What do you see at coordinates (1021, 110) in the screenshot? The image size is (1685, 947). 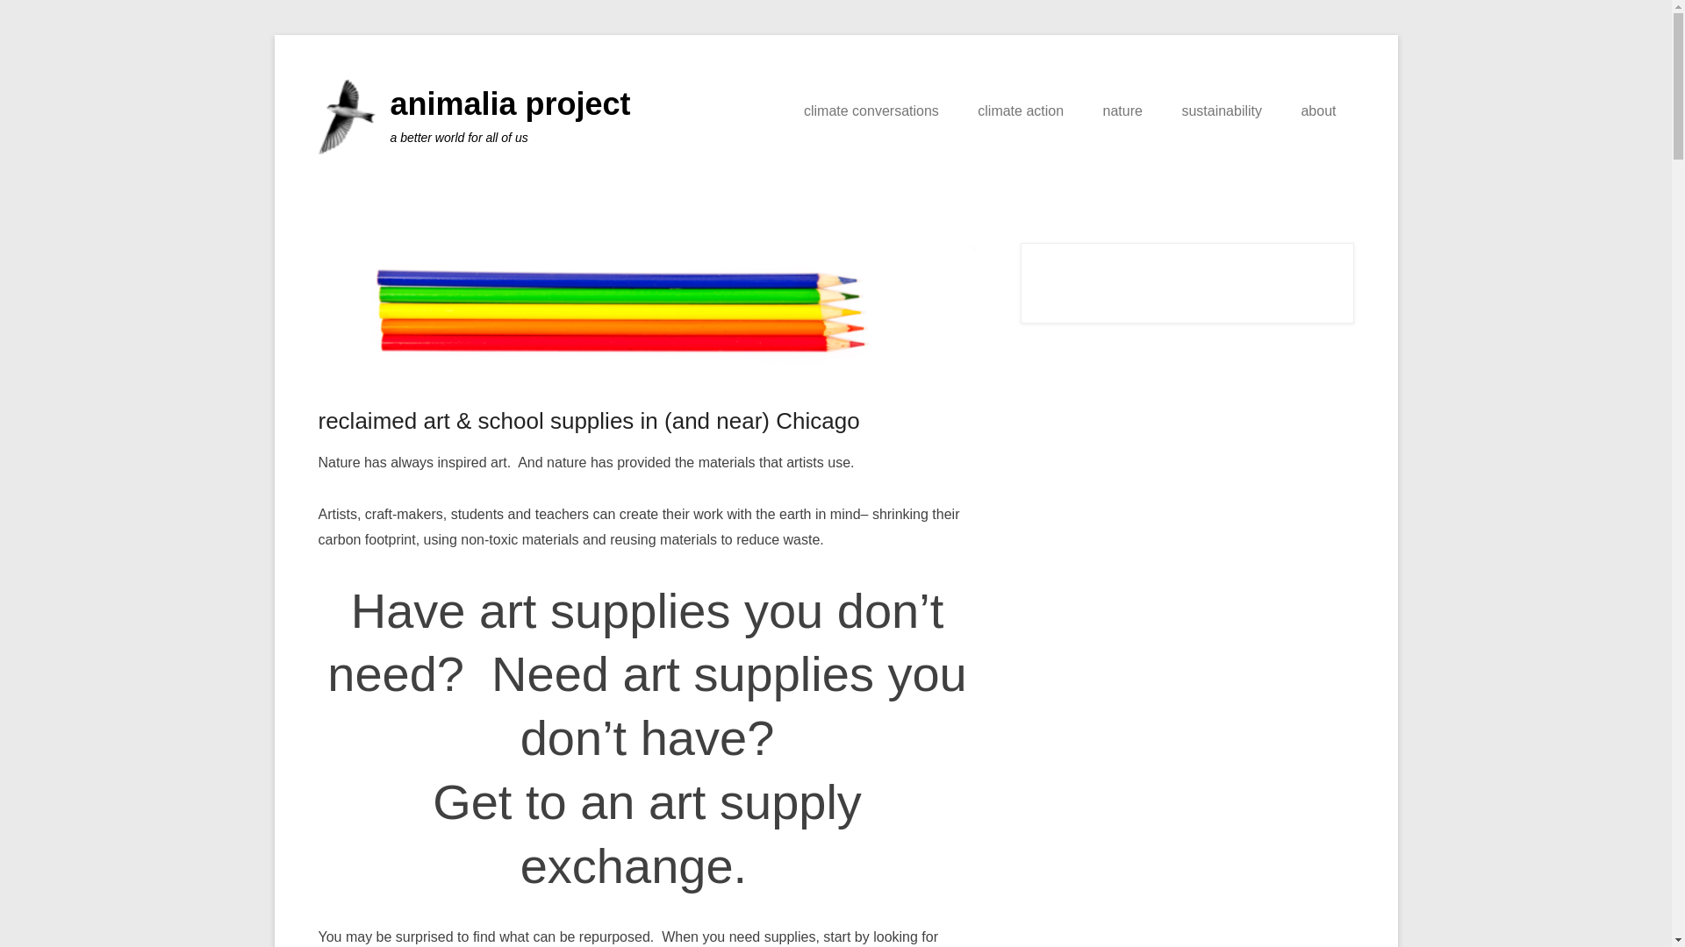 I see `climate action` at bounding box center [1021, 110].